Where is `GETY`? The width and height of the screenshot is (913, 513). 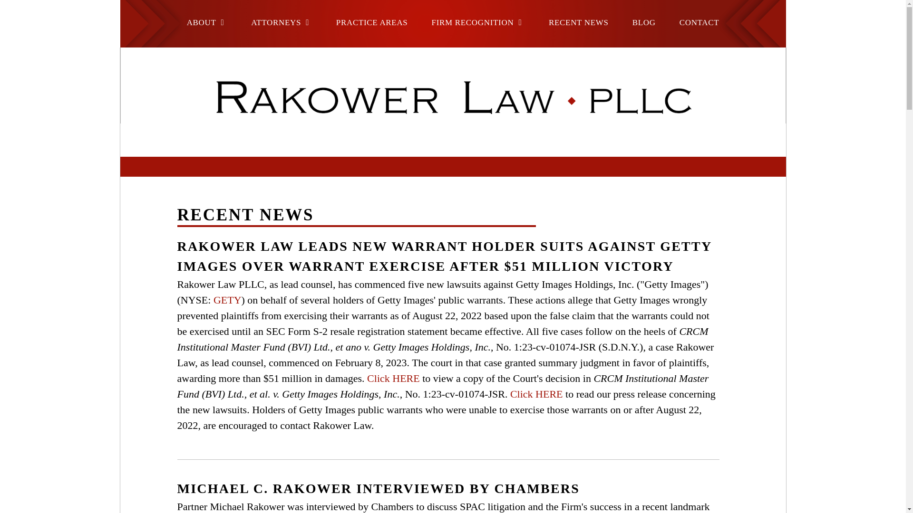 GETY is located at coordinates (227, 299).